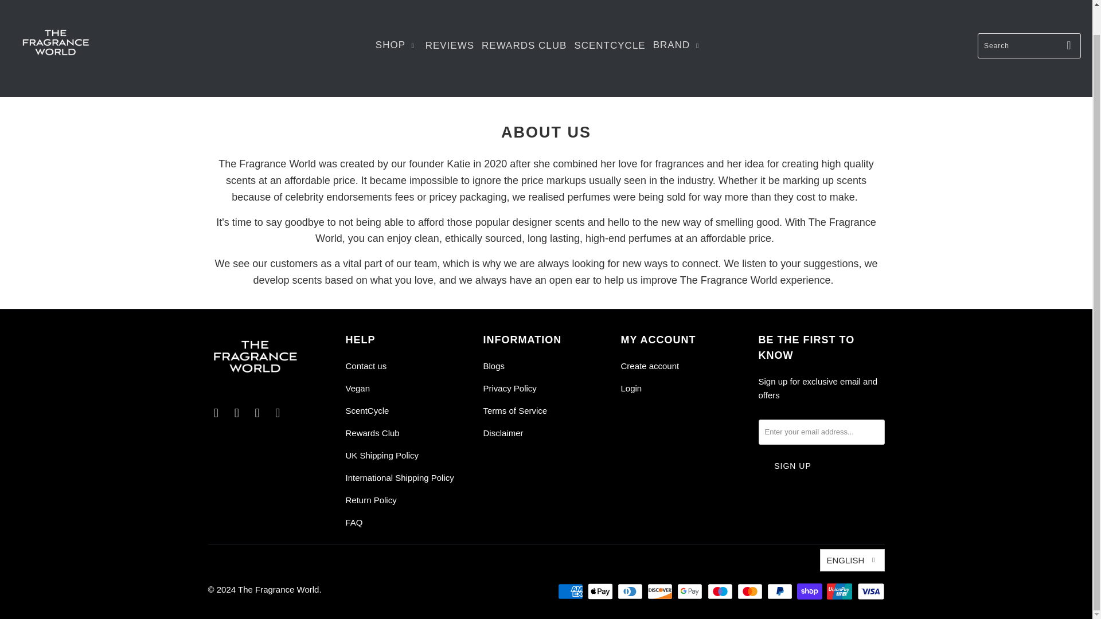  I want to click on PayPal, so click(781, 591).